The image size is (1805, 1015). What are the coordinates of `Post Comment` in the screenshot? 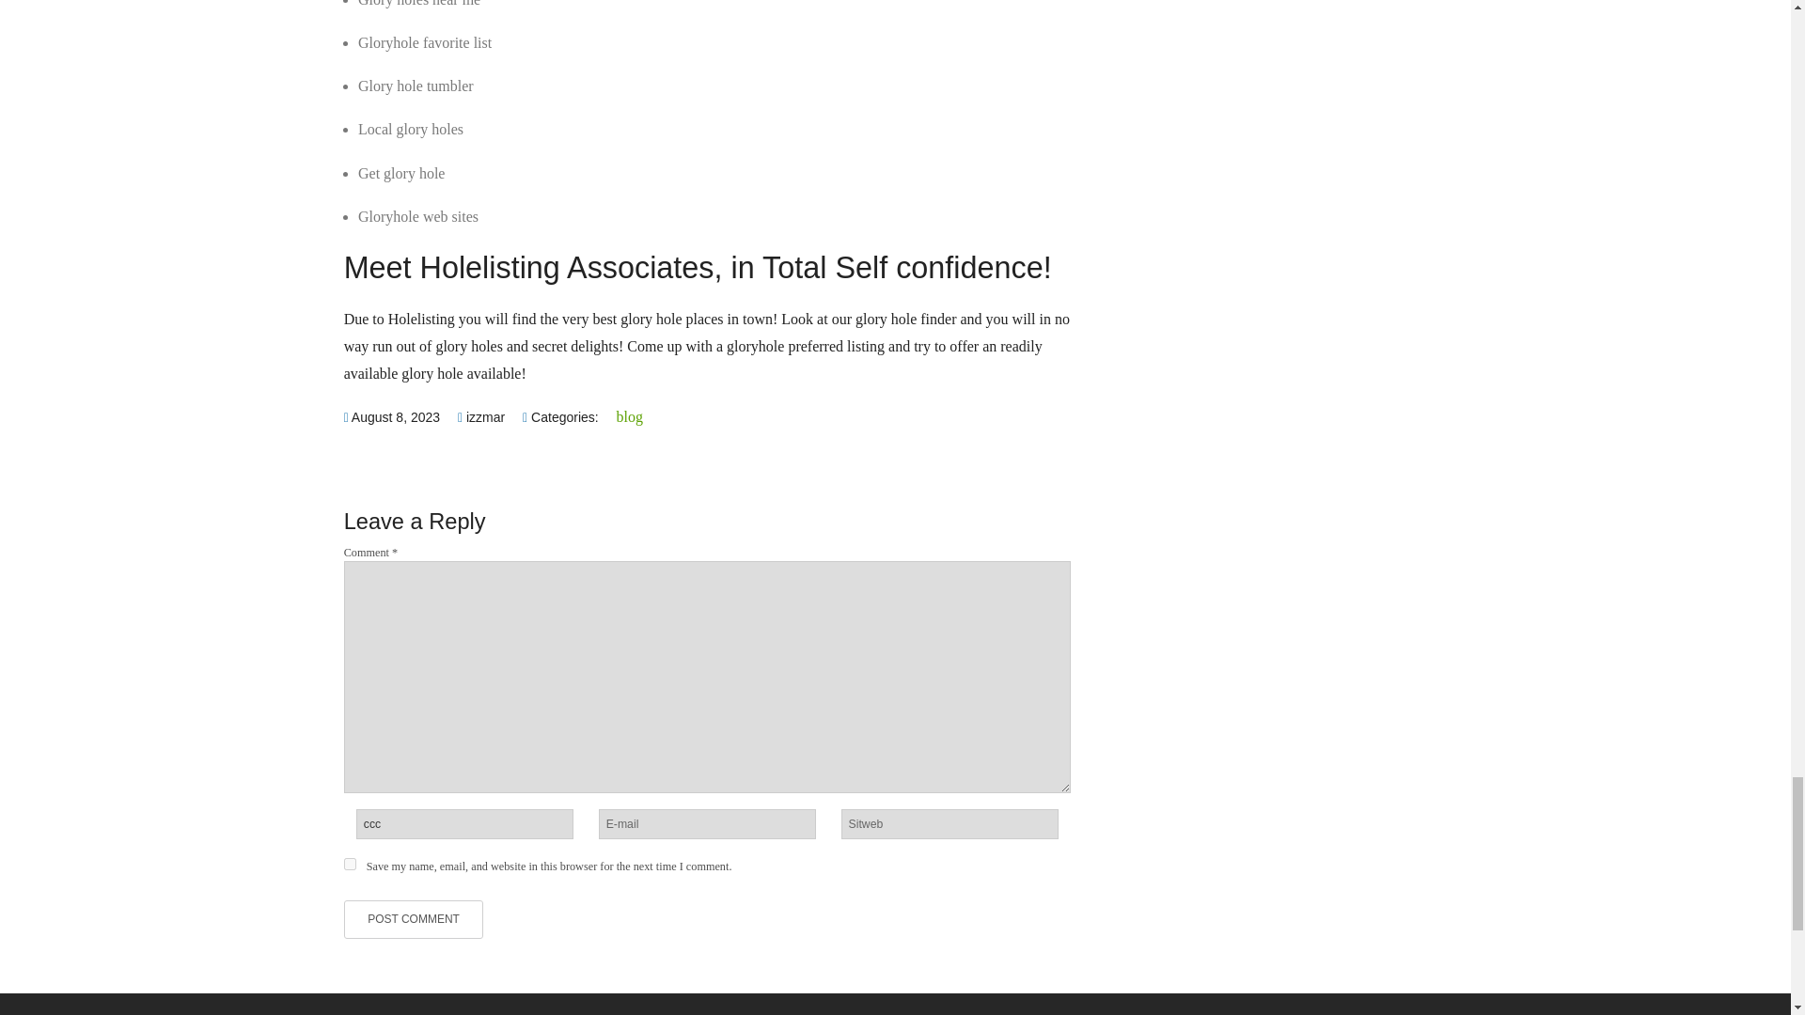 It's located at (414, 919).